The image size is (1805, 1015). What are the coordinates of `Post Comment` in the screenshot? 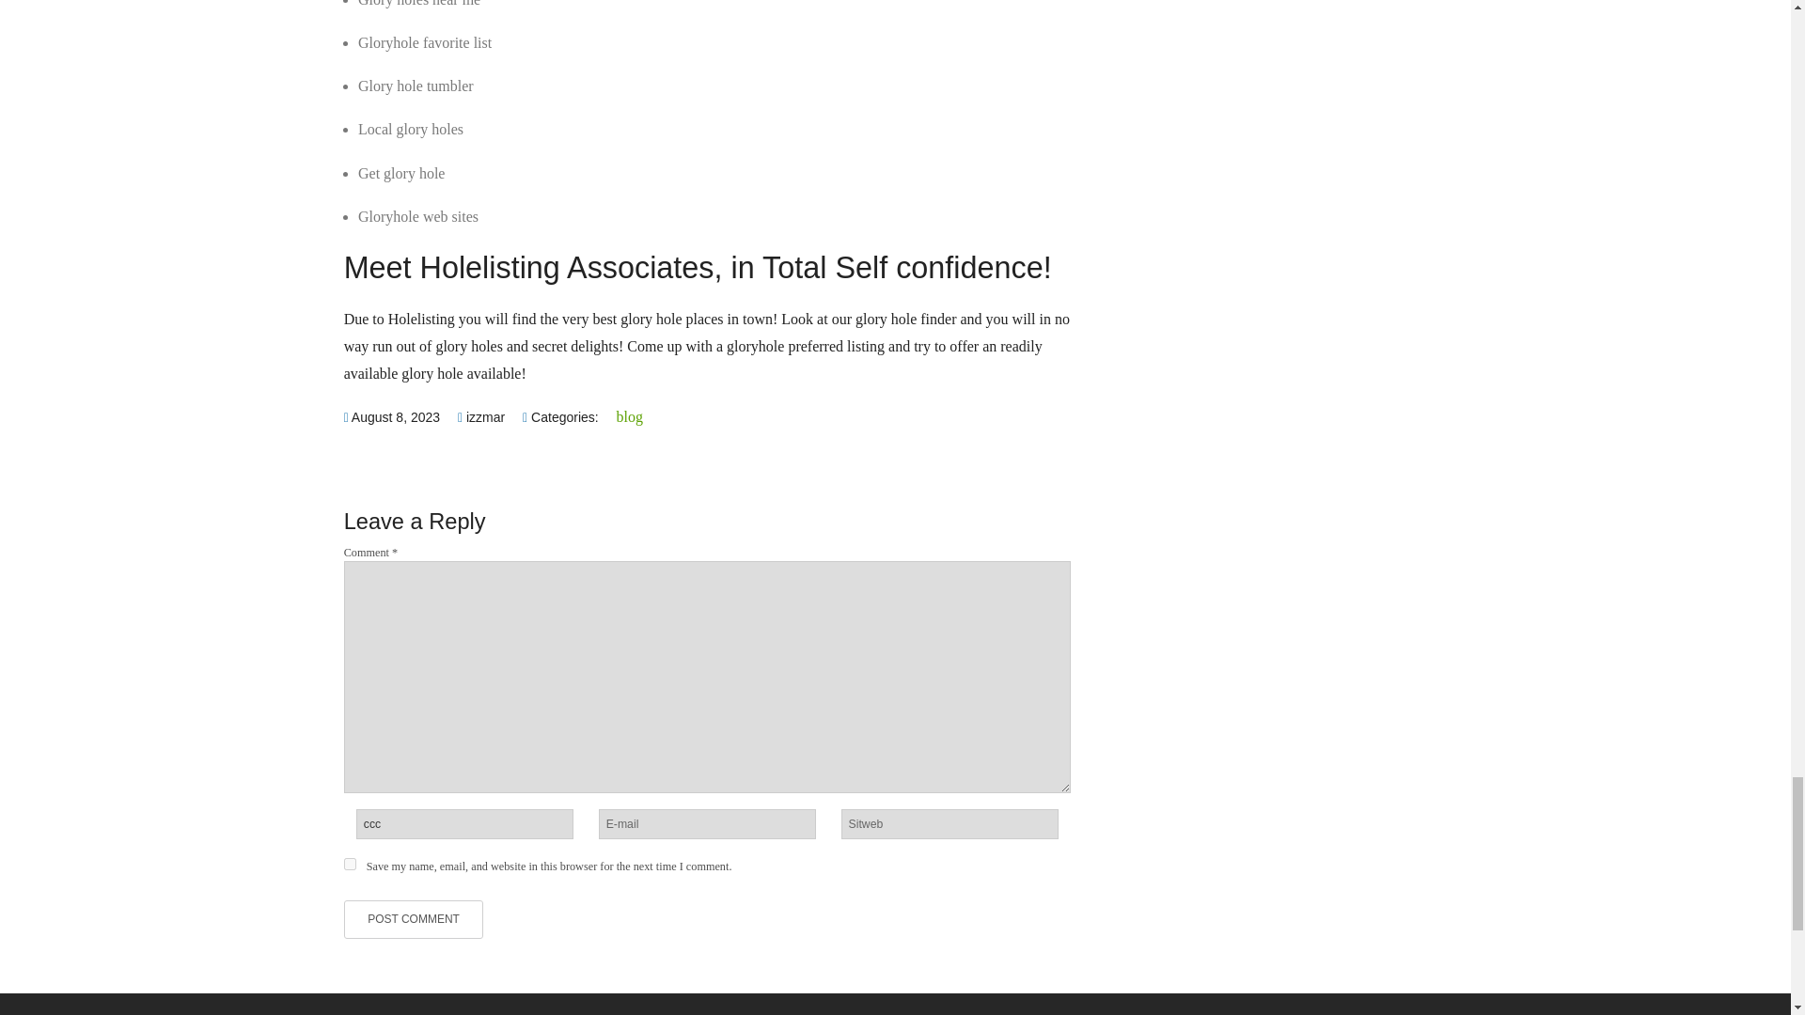 It's located at (414, 919).